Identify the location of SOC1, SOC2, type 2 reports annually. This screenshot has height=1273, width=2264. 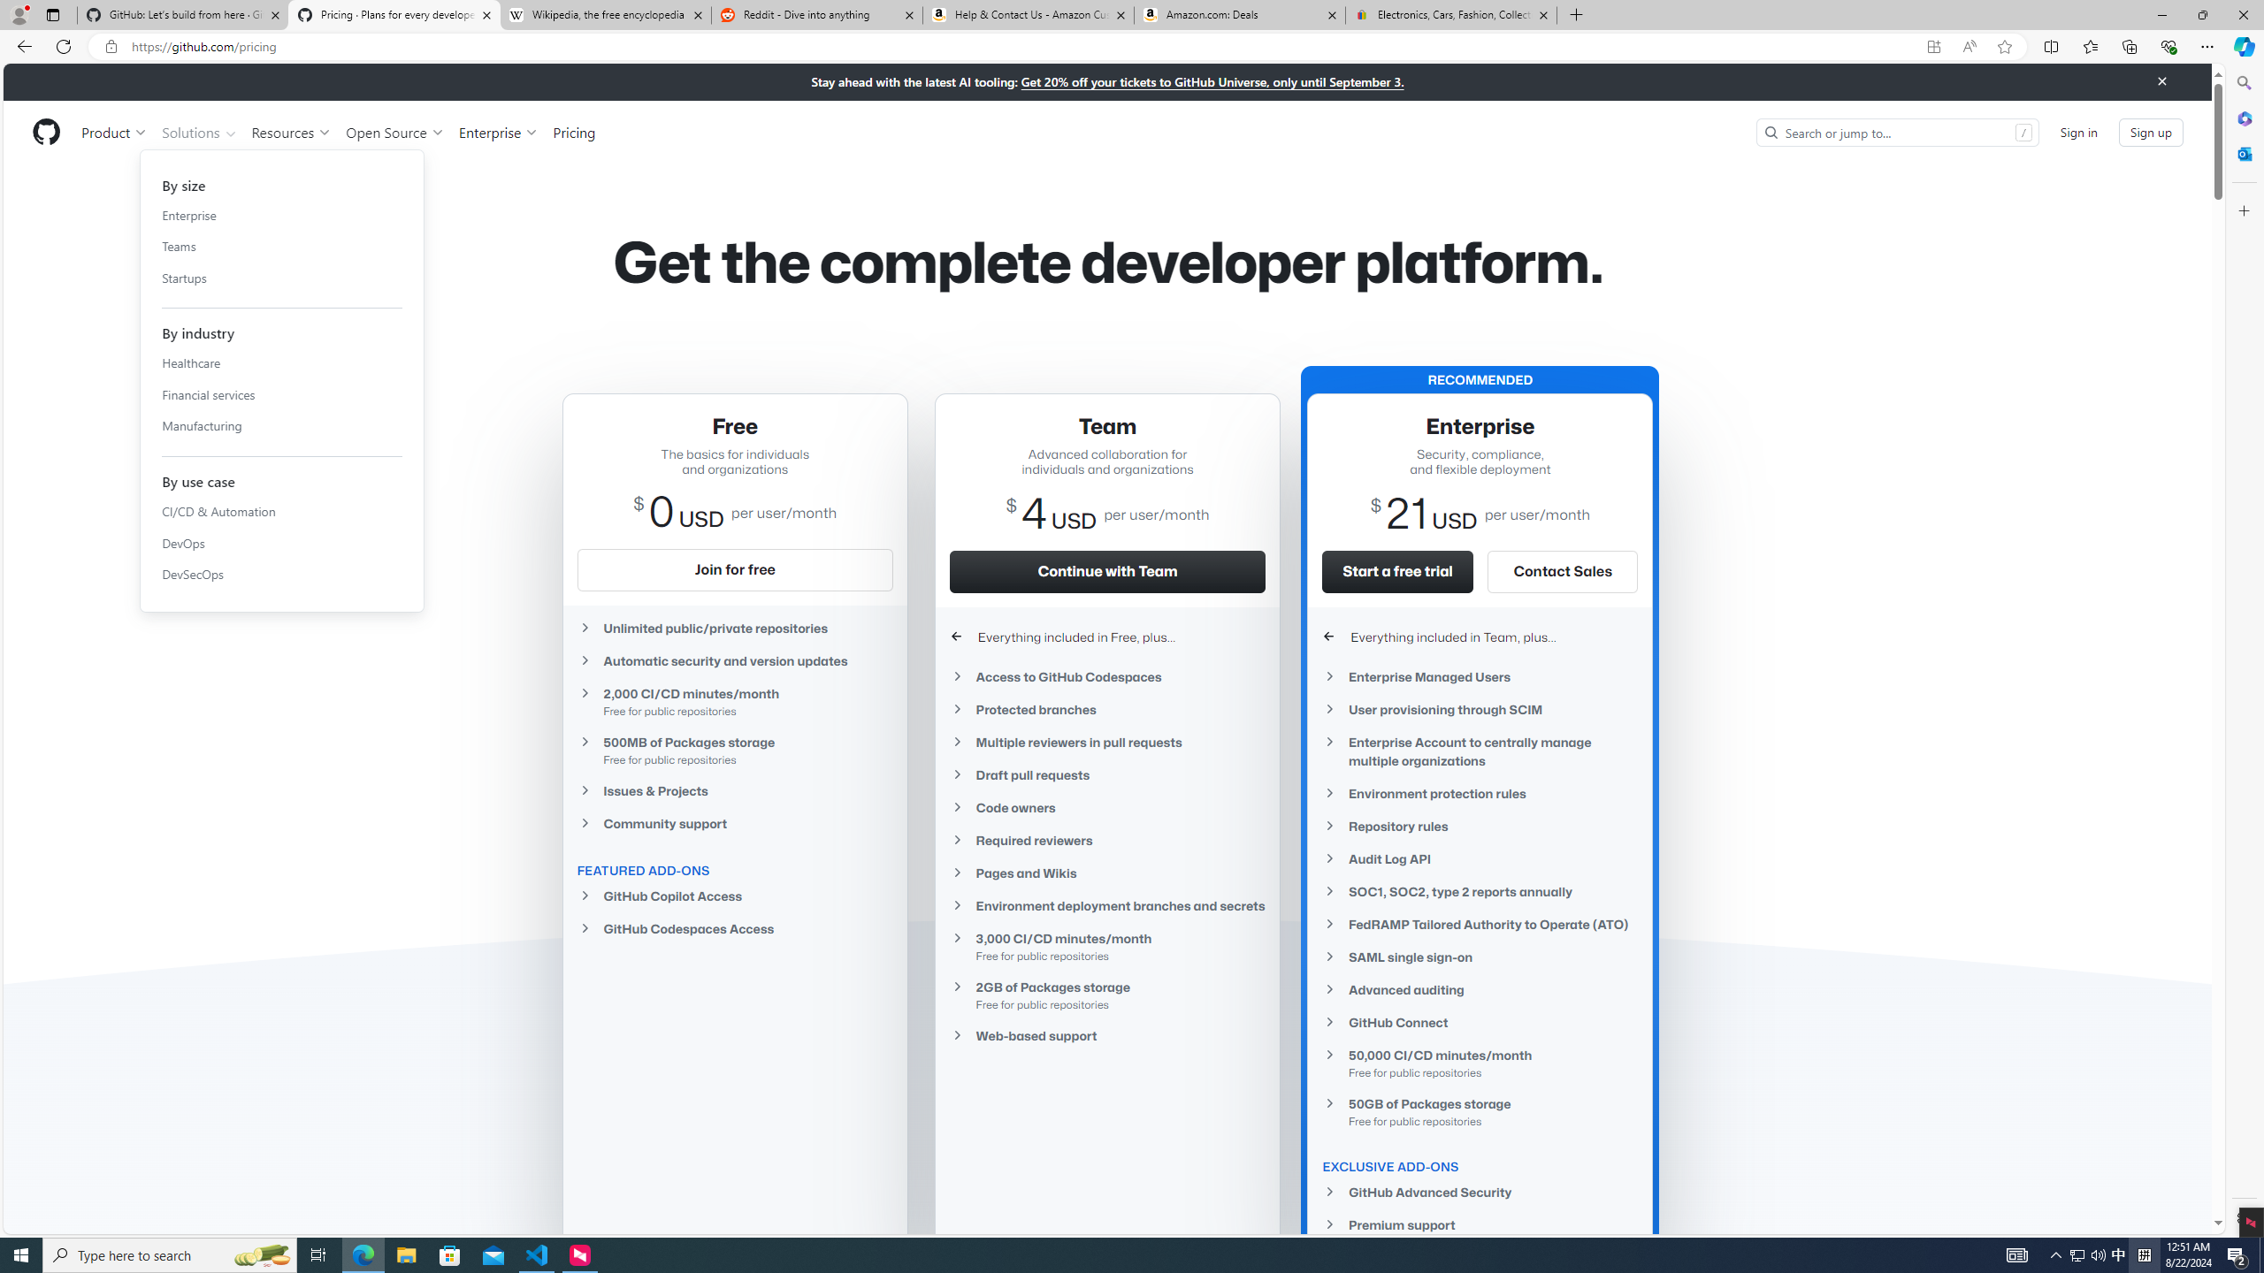
(1480, 891).